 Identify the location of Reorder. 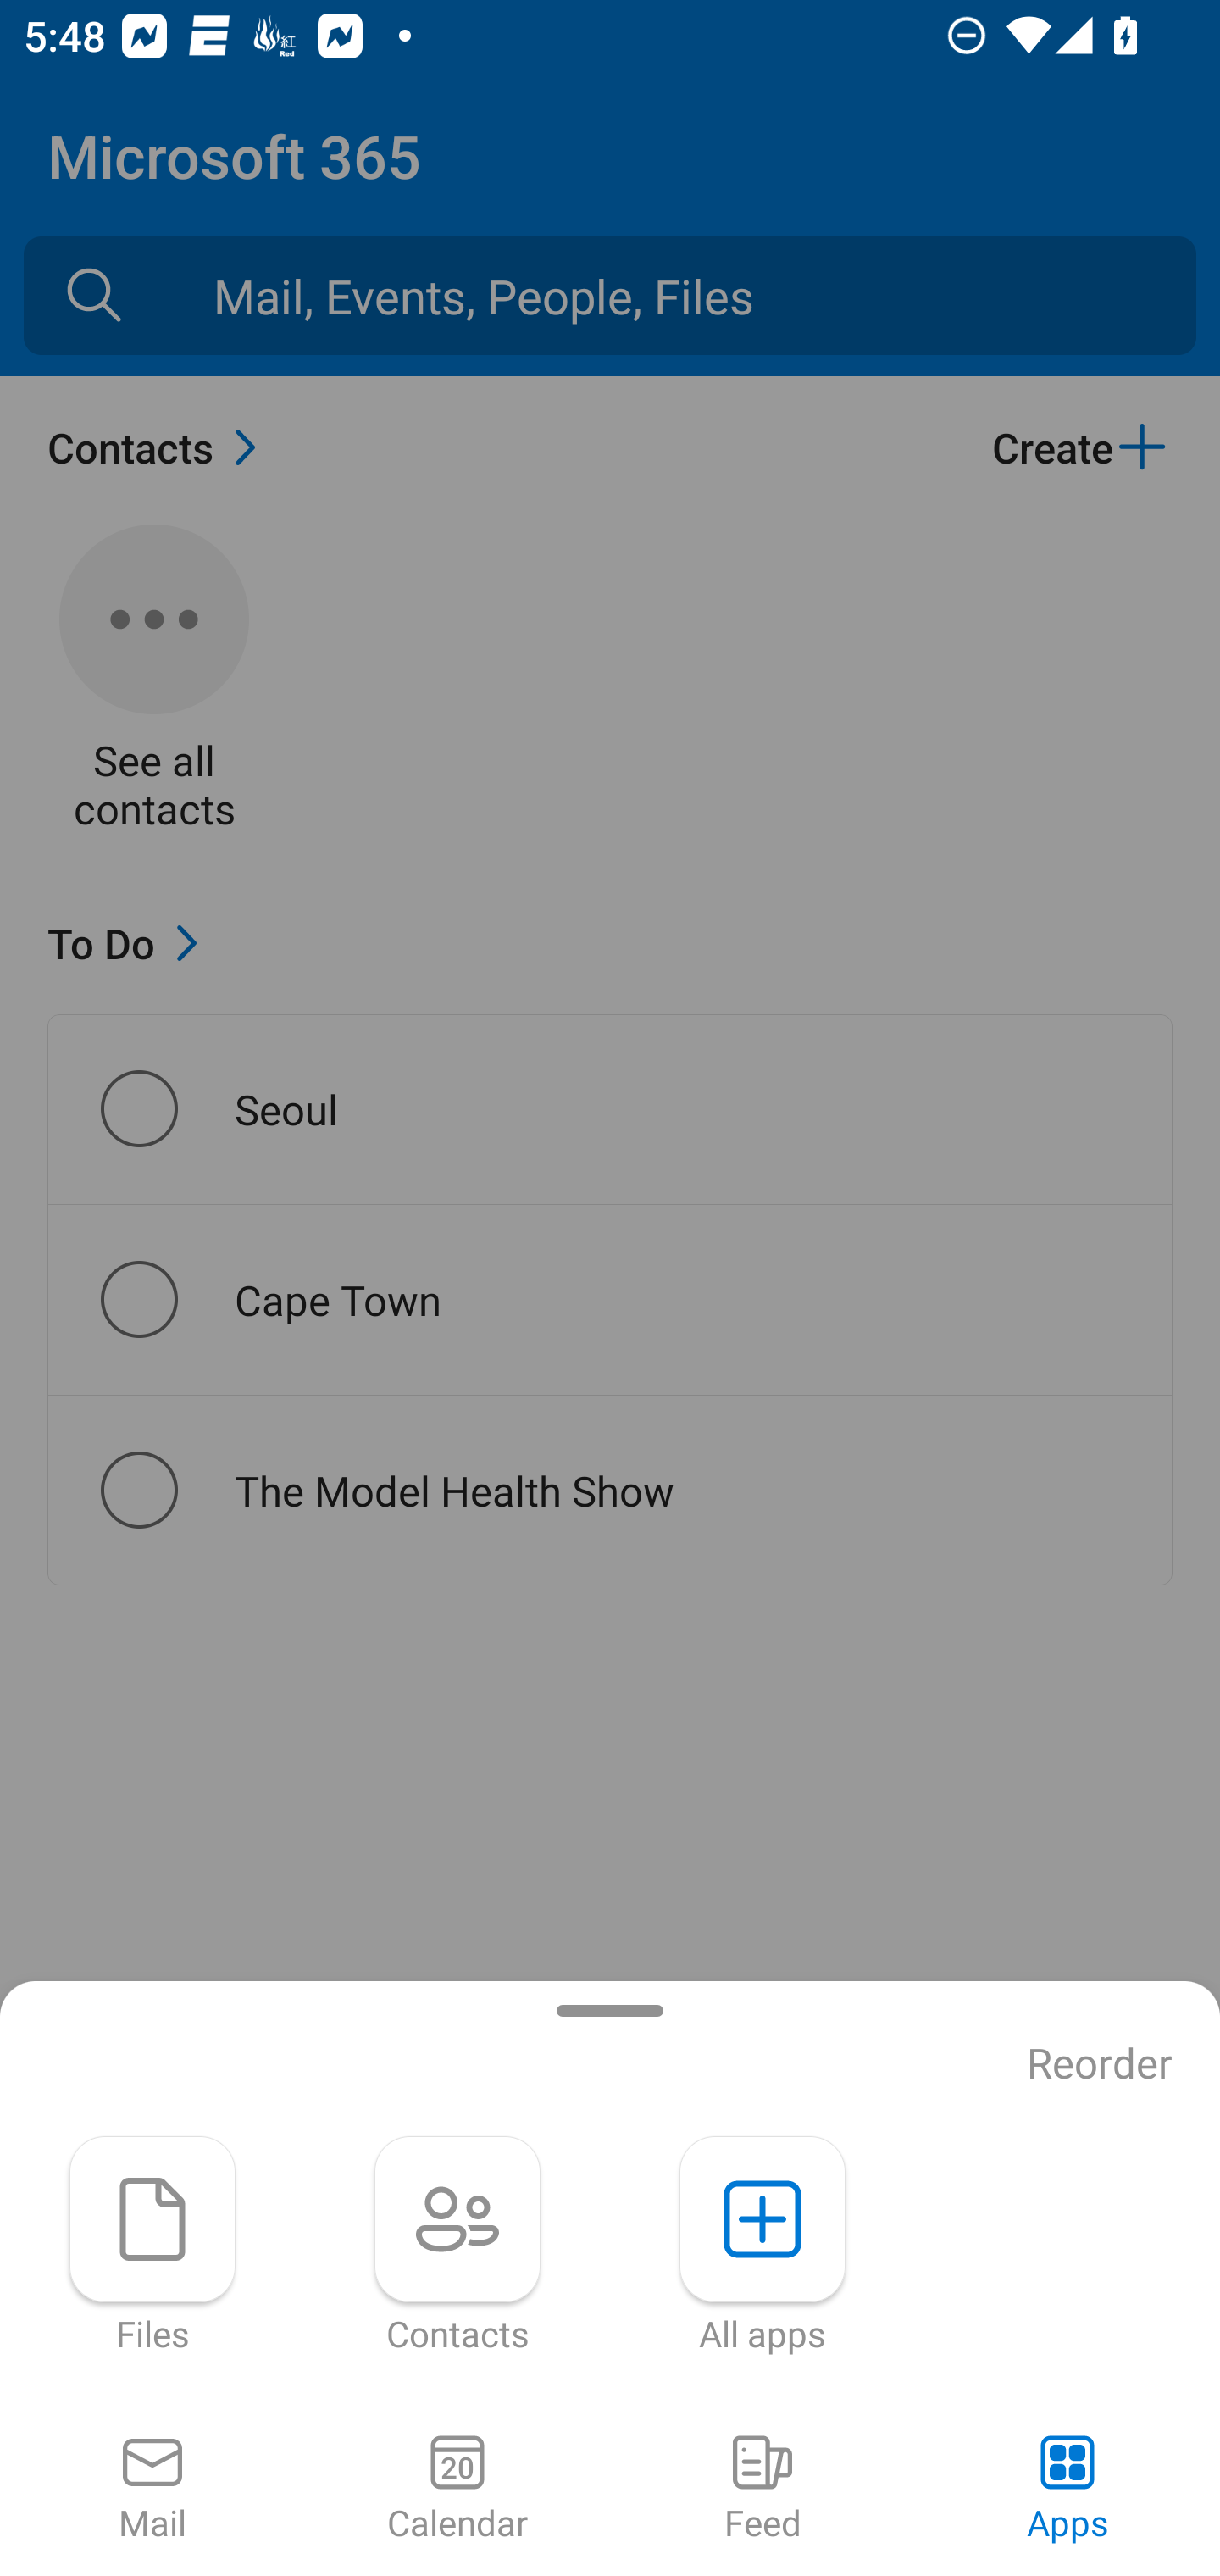
(1100, 2064).